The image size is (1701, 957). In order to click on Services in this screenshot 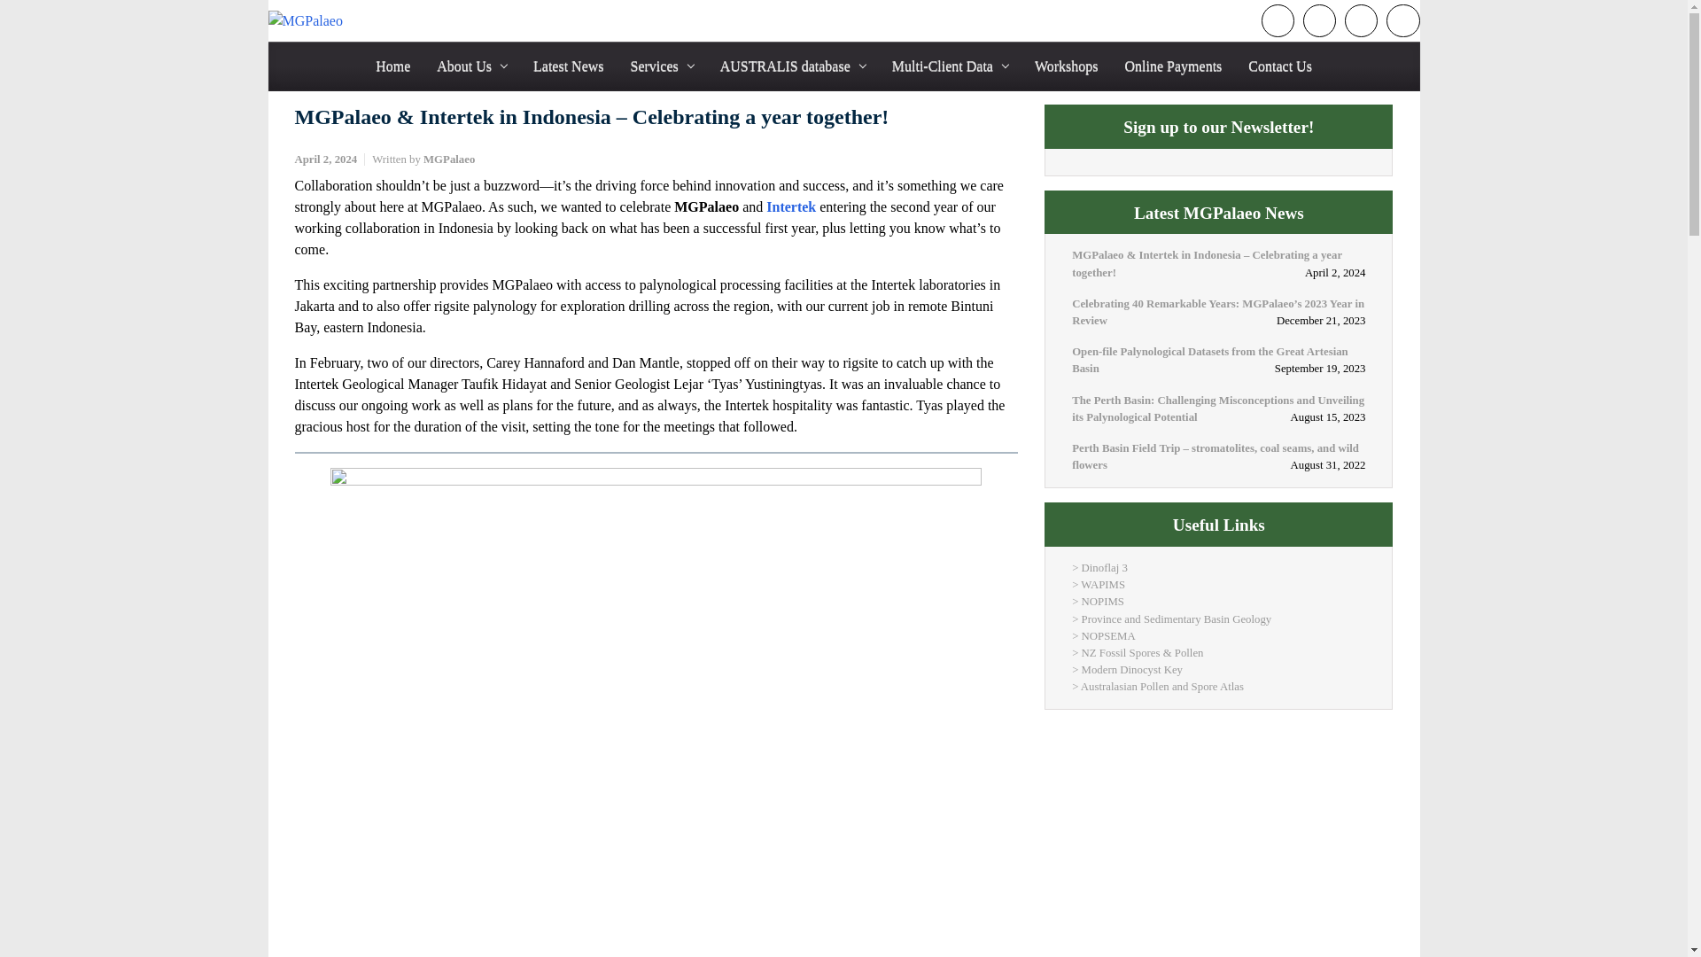, I will do `click(663, 66)`.